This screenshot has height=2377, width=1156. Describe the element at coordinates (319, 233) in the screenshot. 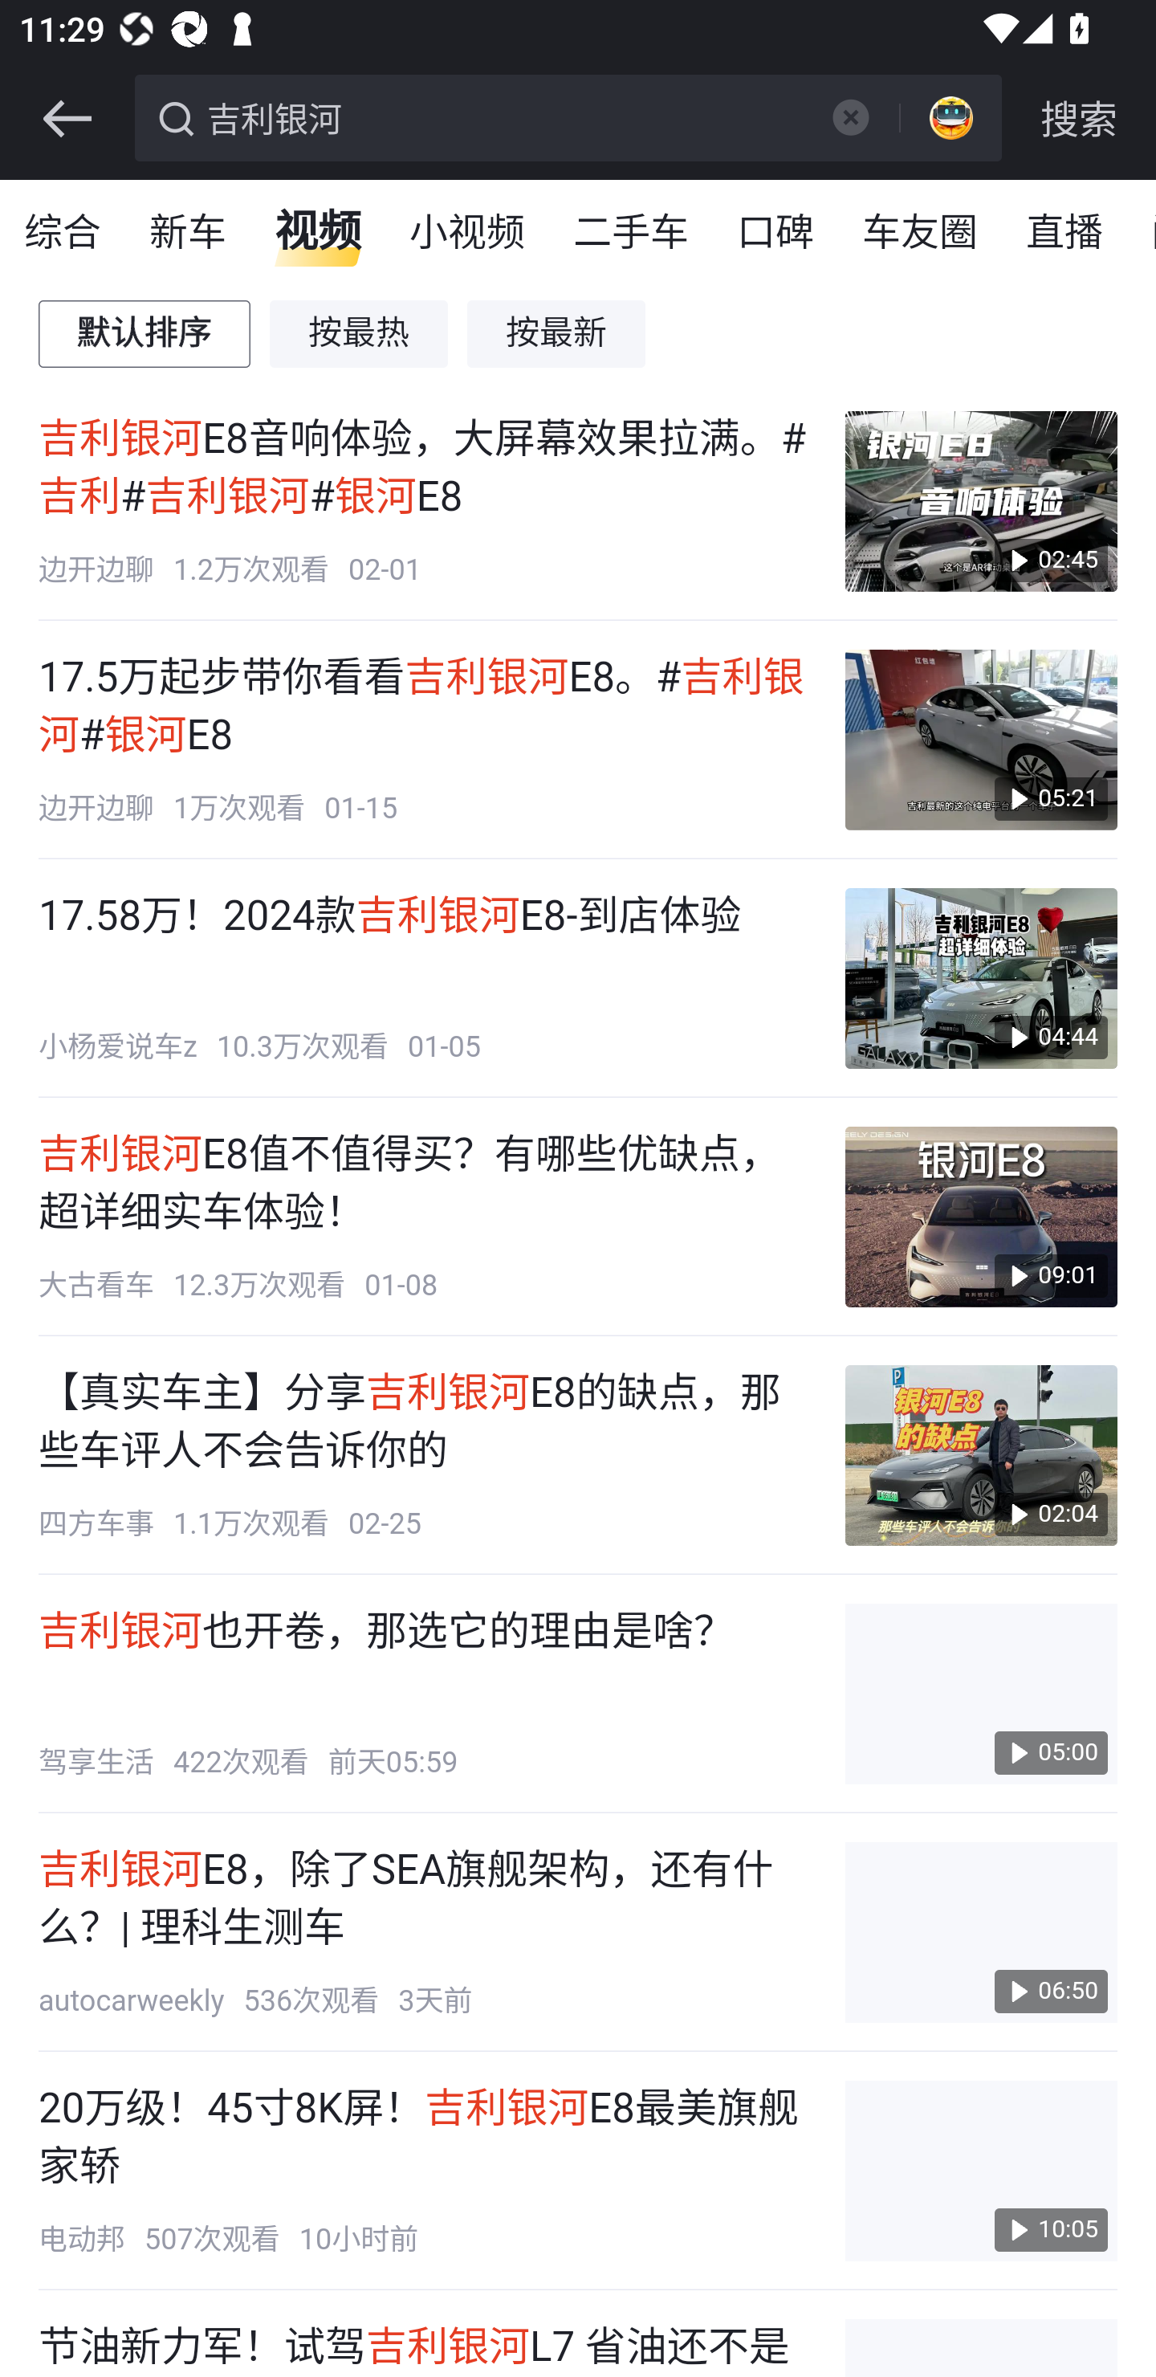

I see `视频` at that location.